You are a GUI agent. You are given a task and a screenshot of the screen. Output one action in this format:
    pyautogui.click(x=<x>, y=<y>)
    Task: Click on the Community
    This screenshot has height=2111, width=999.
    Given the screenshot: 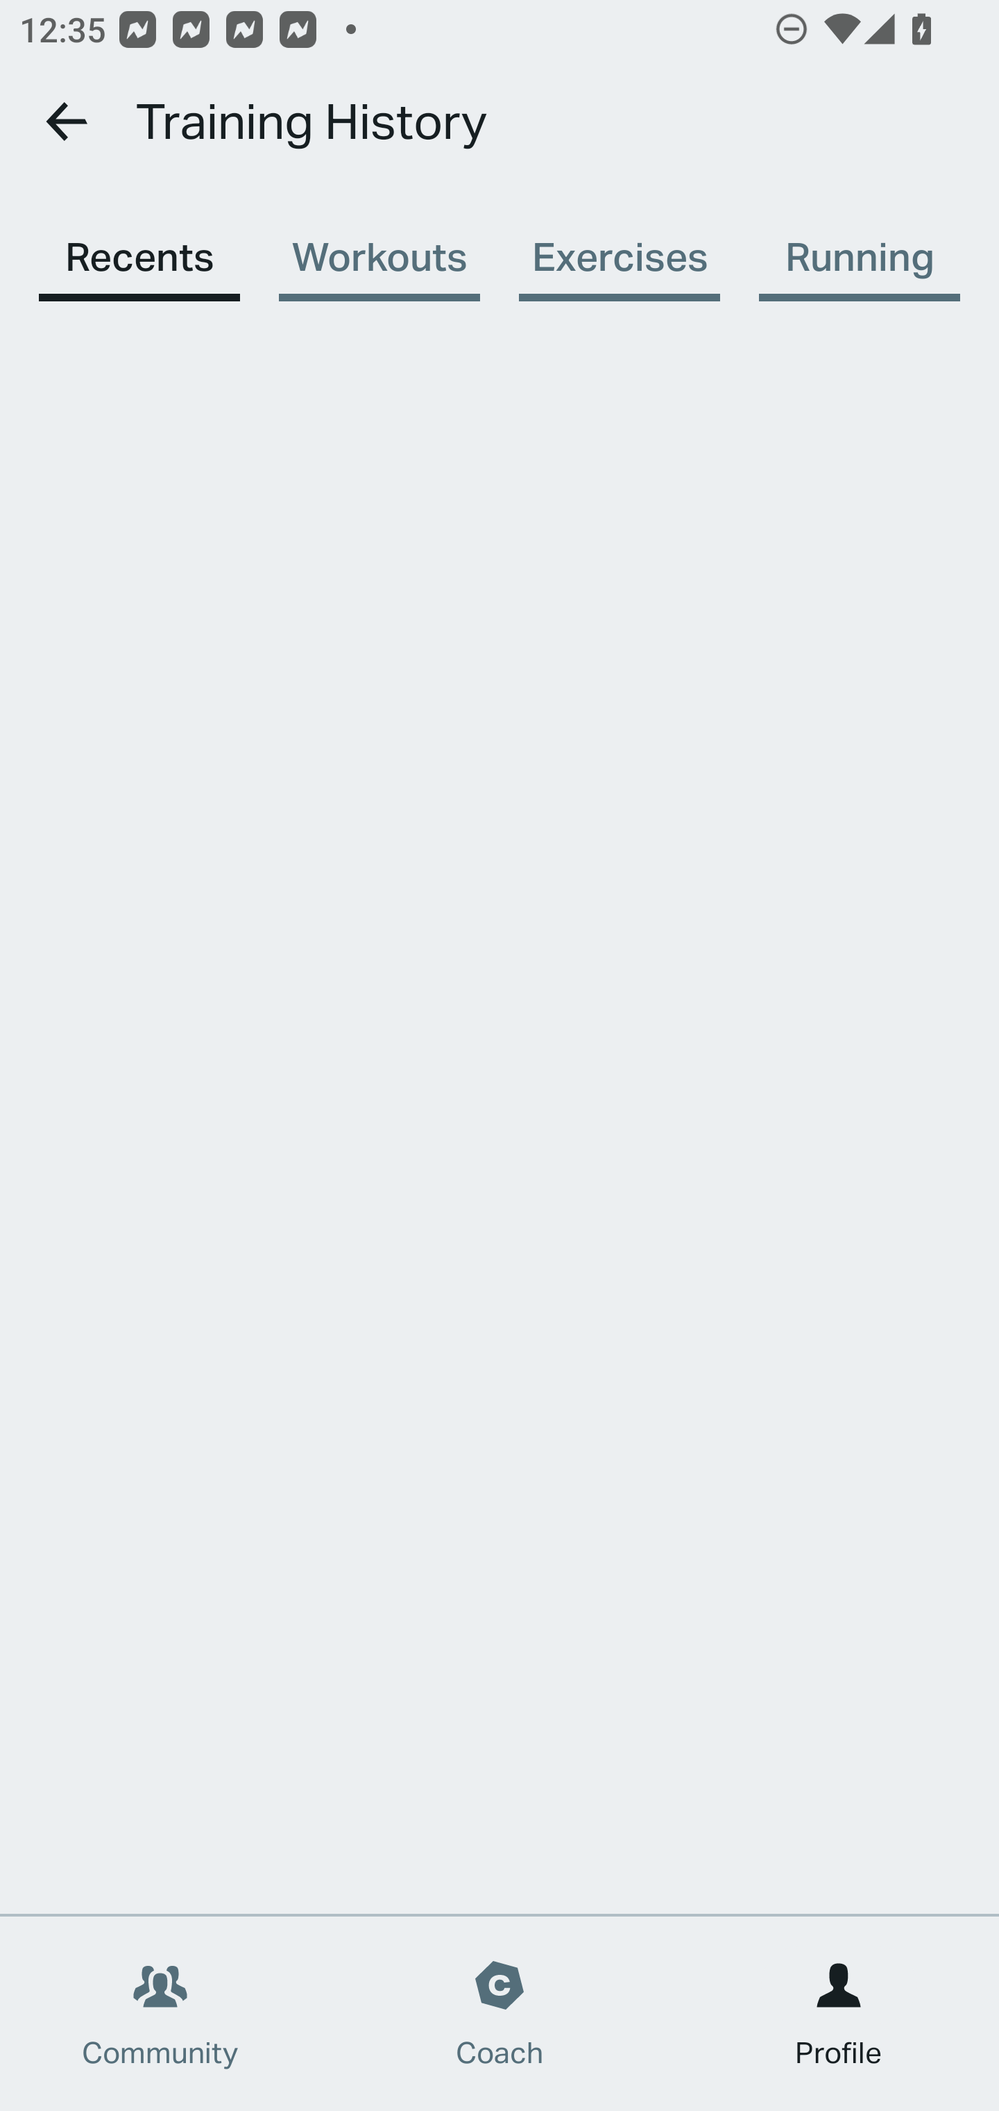 What is the action you would take?
    pyautogui.click(x=160, y=2014)
    